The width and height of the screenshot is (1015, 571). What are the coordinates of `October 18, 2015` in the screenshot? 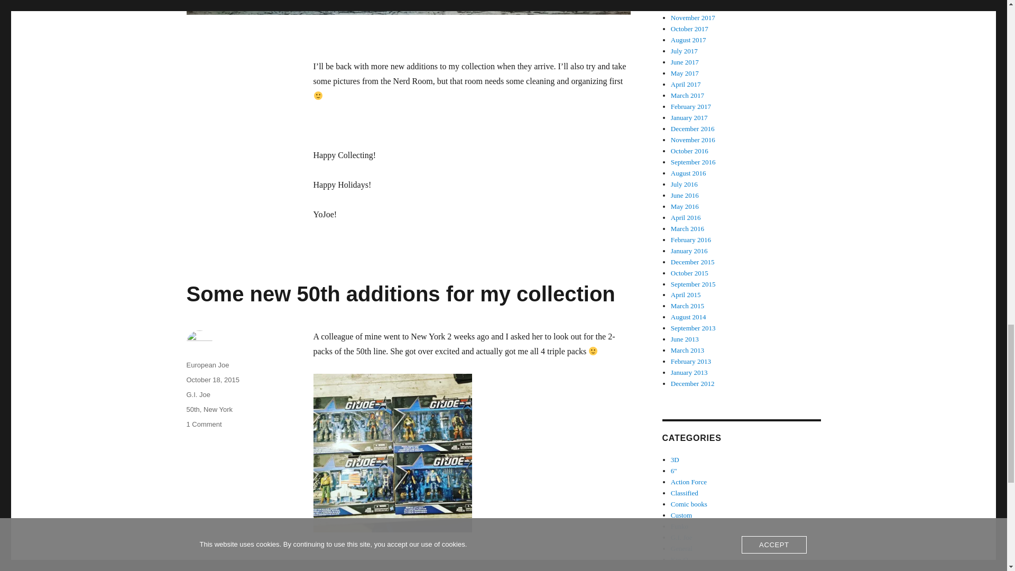 It's located at (212, 380).